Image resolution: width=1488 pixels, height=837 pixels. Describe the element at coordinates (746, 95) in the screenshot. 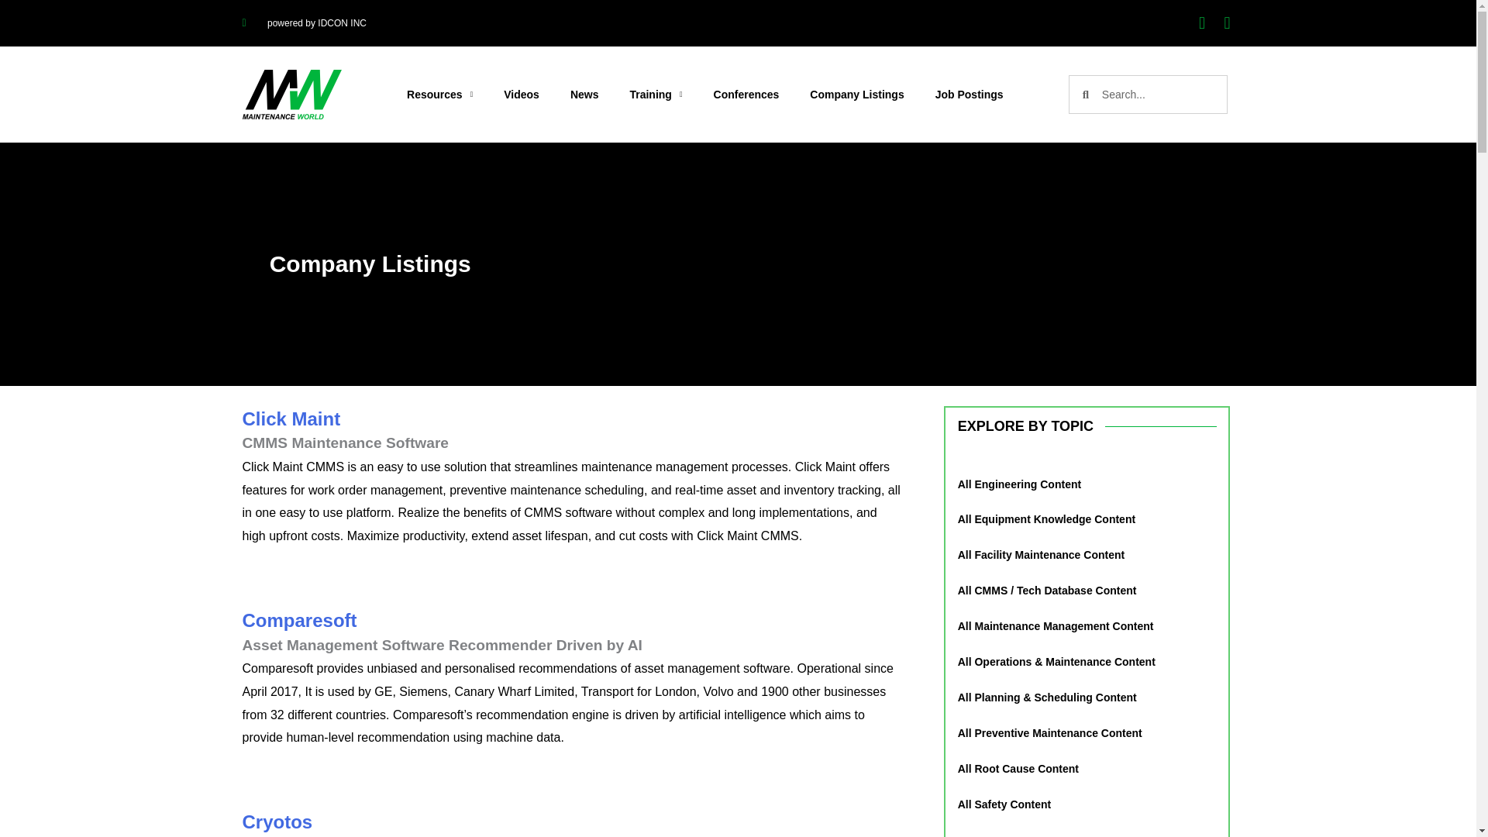

I see `Conferences` at that location.